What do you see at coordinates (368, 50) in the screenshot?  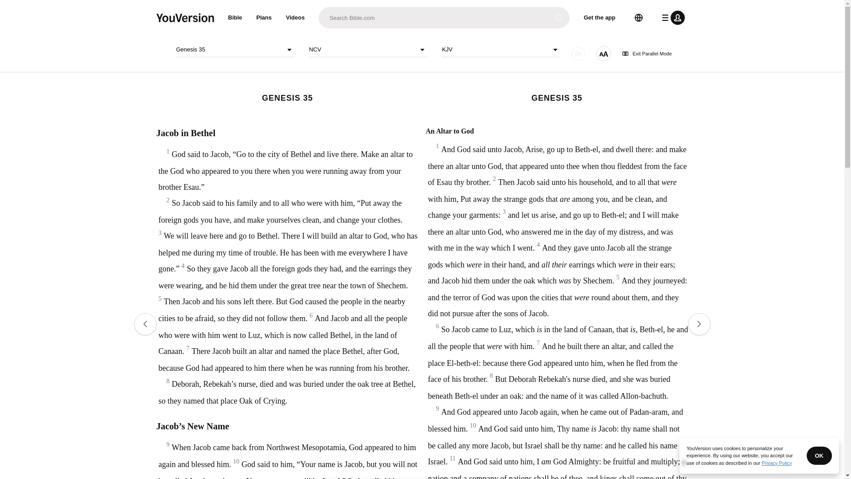 I see `NCV` at bounding box center [368, 50].